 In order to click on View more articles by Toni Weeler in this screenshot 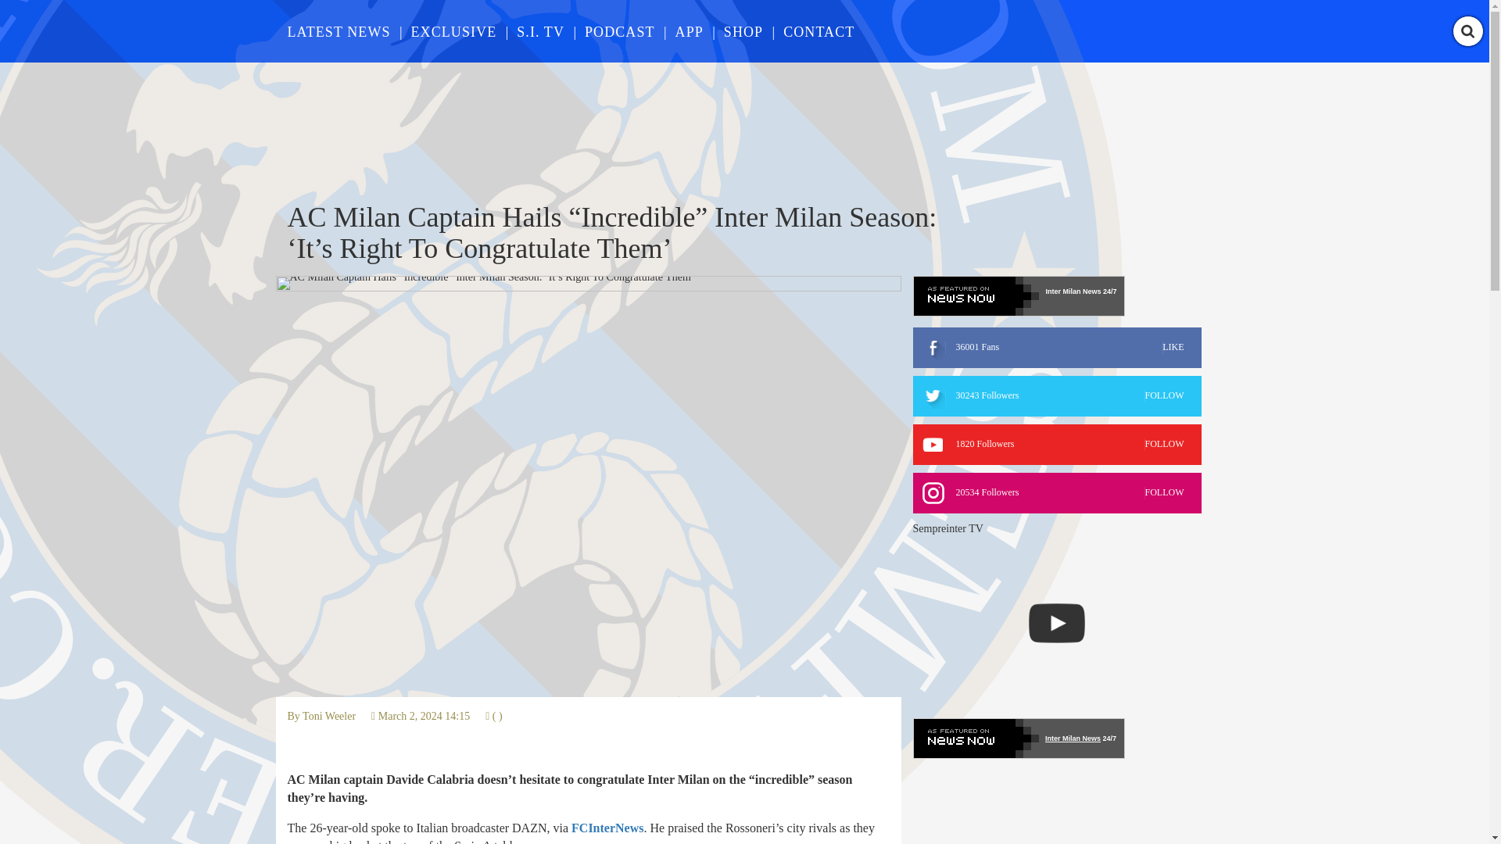, I will do `click(1057, 445)`.